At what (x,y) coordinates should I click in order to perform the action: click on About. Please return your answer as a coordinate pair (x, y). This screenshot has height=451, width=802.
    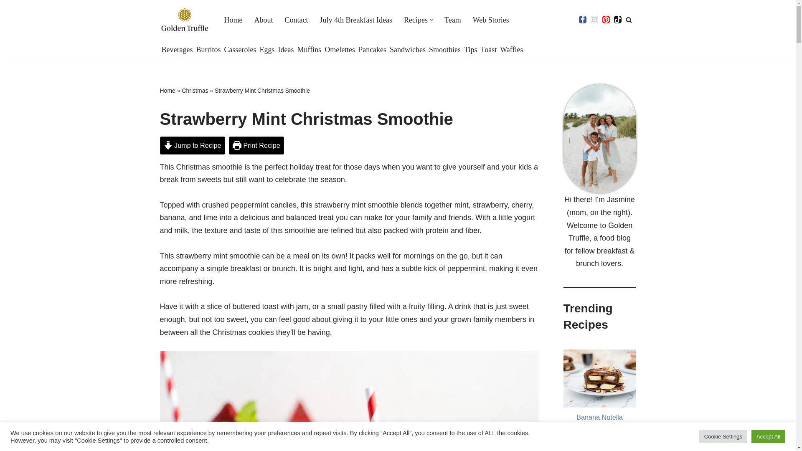
    Looking at the image, I should click on (263, 19).